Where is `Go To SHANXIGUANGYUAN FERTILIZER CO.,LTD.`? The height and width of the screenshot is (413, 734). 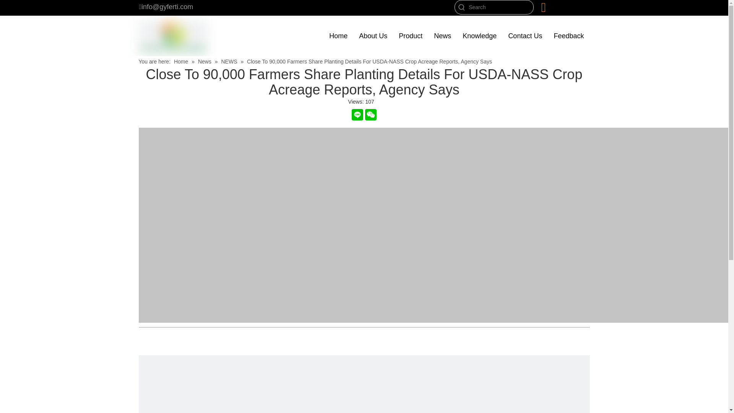 Go To SHANXIGUANGYUAN FERTILIZER CO.,LTD. is located at coordinates (173, 36).